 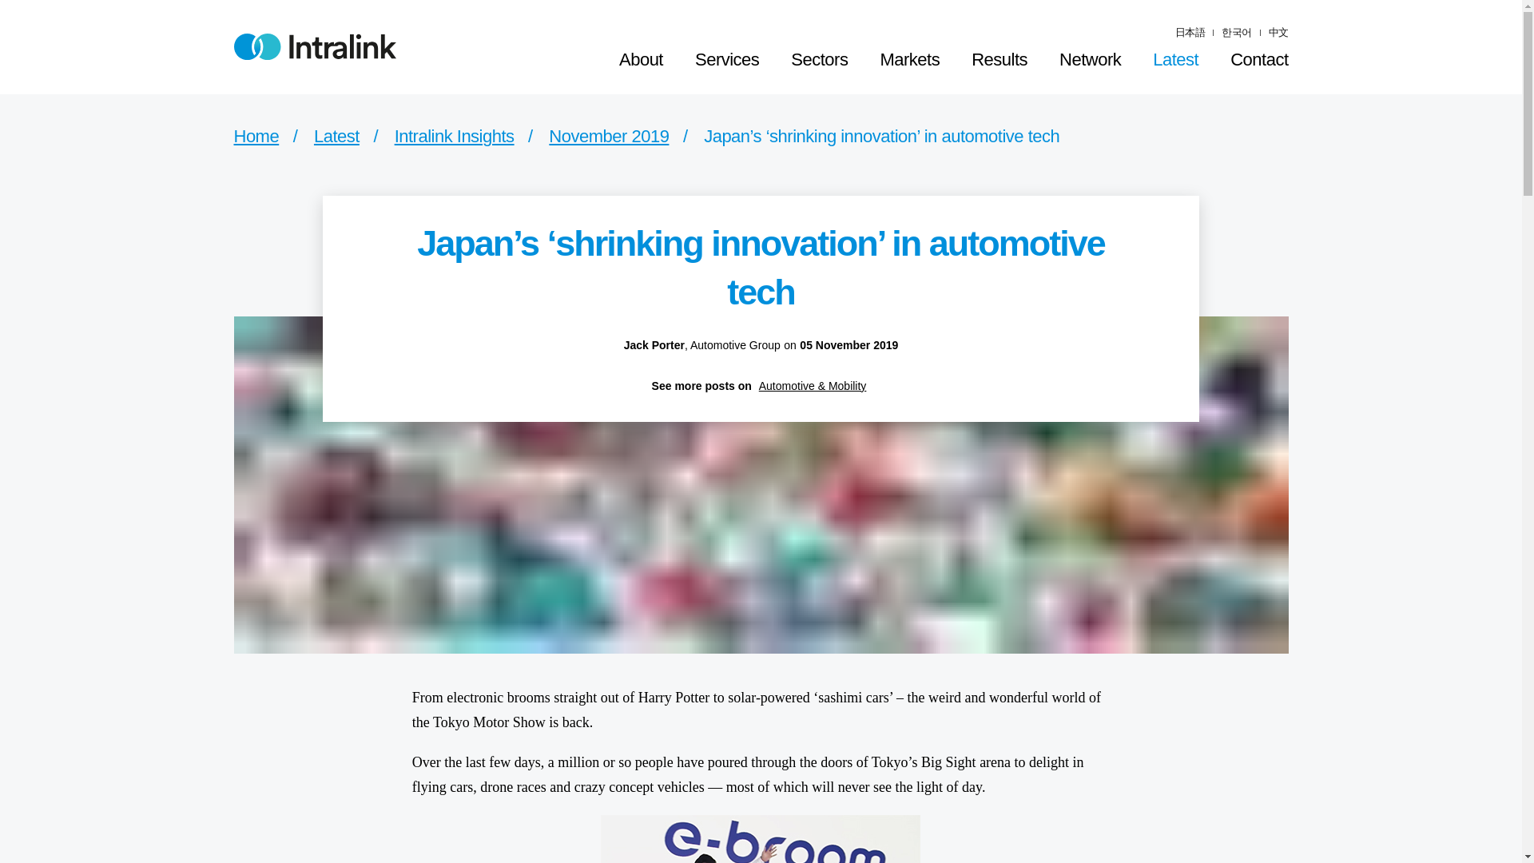 What do you see at coordinates (641, 60) in the screenshot?
I see `About` at bounding box center [641, 60].